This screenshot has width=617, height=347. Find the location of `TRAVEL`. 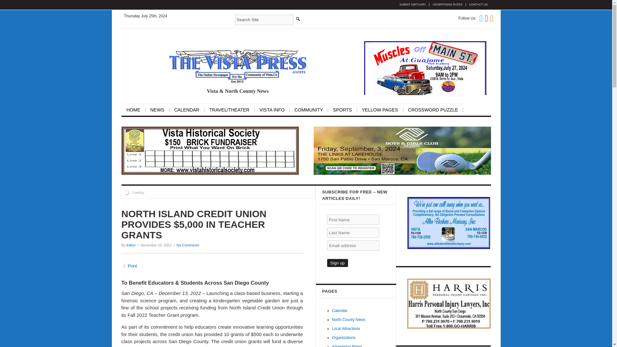

TRAVEL is located at coordinates (231, 110).